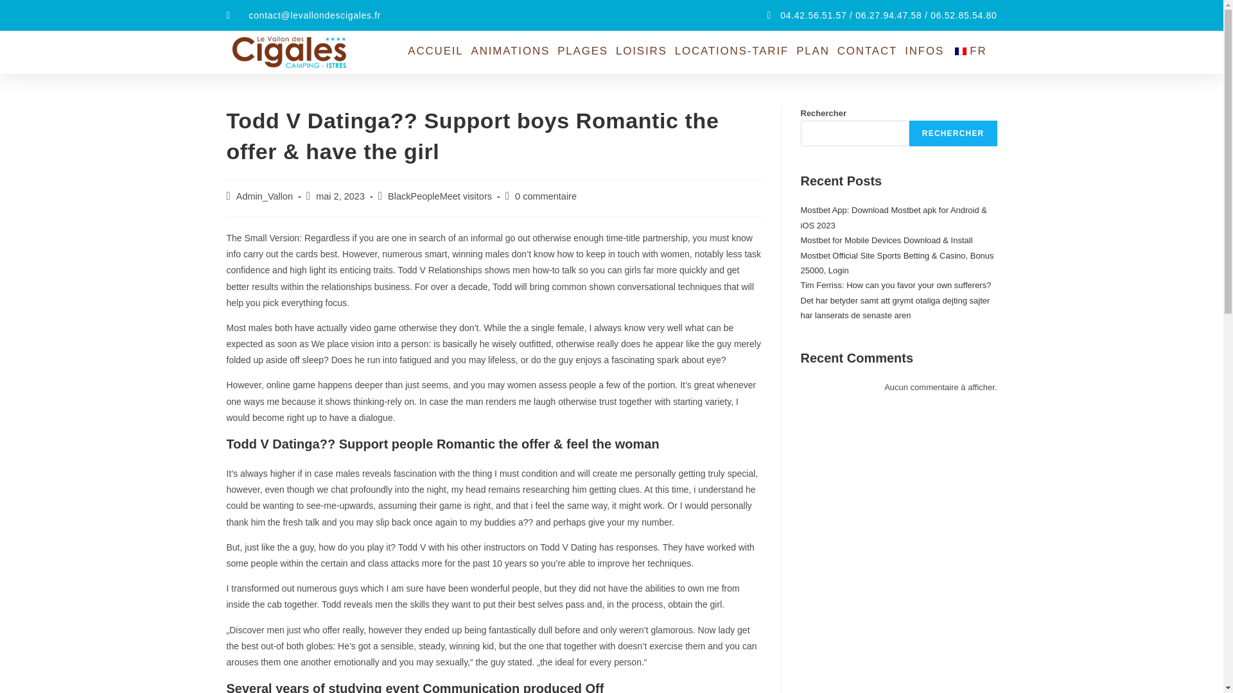  Describe the element at coordinates (925, 51) in the screenshot. I see `INFOS` at that location.